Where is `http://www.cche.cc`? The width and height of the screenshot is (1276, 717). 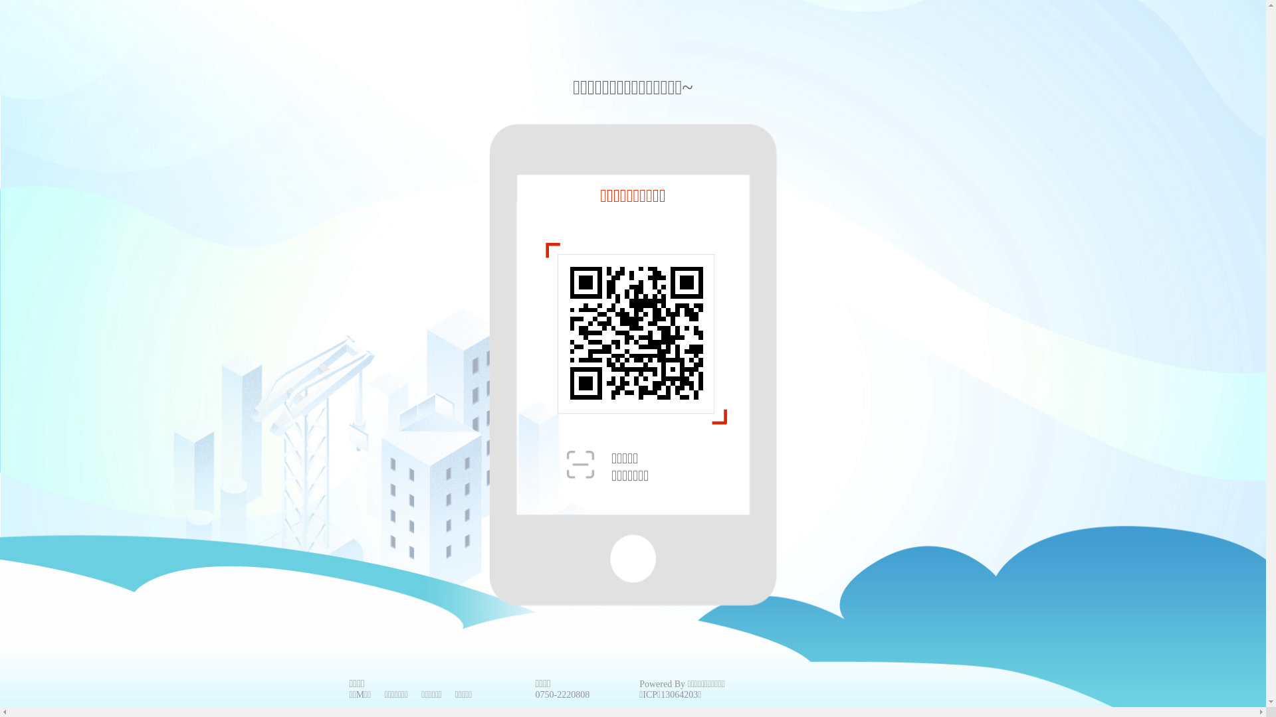 http://www.cche.cc is located at coordinates (637, 333).